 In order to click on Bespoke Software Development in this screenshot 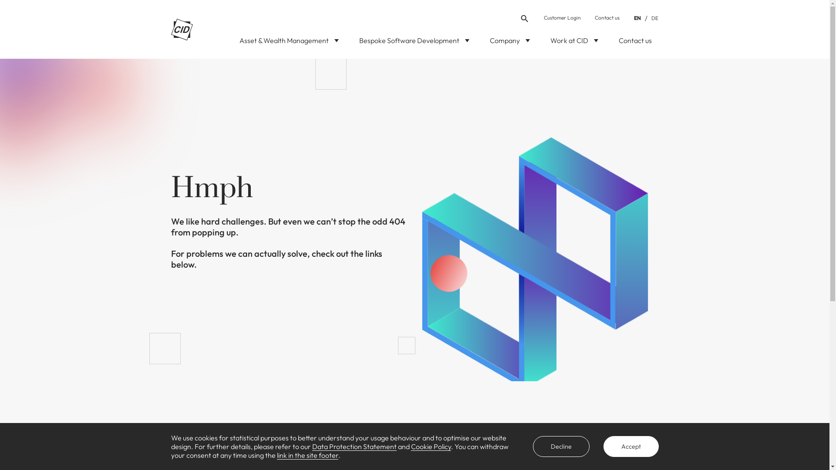, I will do `click(414, 43)`.